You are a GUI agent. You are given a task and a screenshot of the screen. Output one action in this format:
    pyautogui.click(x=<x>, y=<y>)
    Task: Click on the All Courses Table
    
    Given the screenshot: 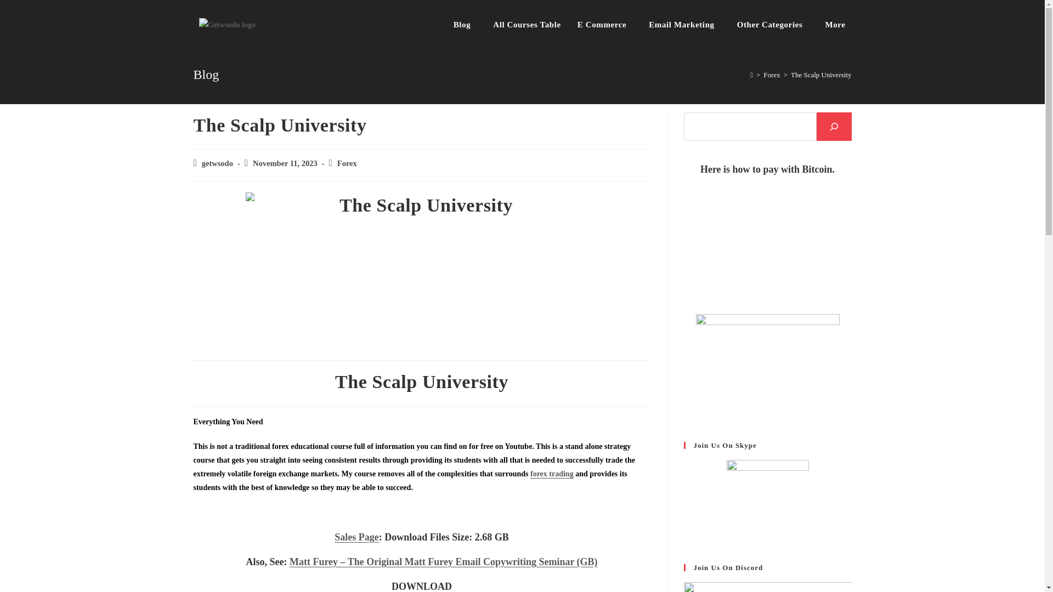 What is the action you would take?
    pyautogui.click(x=526, y=25)
    